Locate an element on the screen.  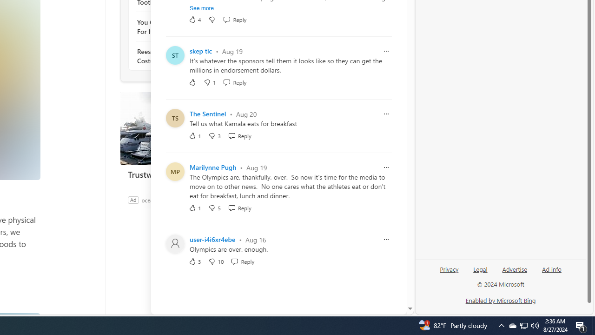
1 Like is located at coordinates (195, 208).